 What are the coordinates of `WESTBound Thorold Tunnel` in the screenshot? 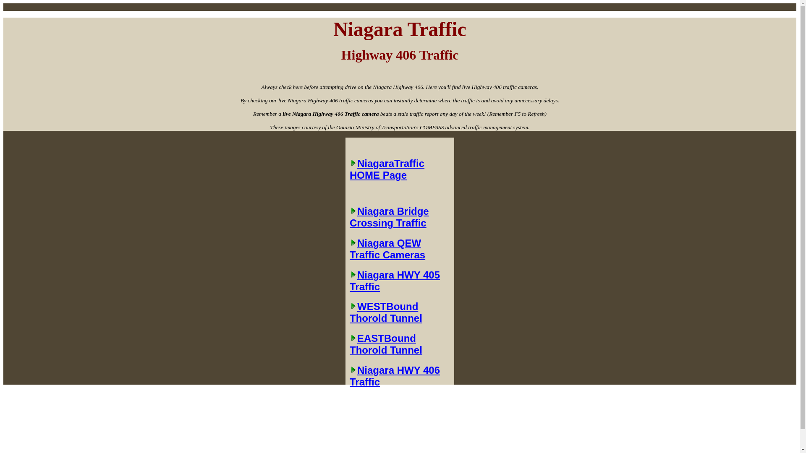 It's located at (400, 312).